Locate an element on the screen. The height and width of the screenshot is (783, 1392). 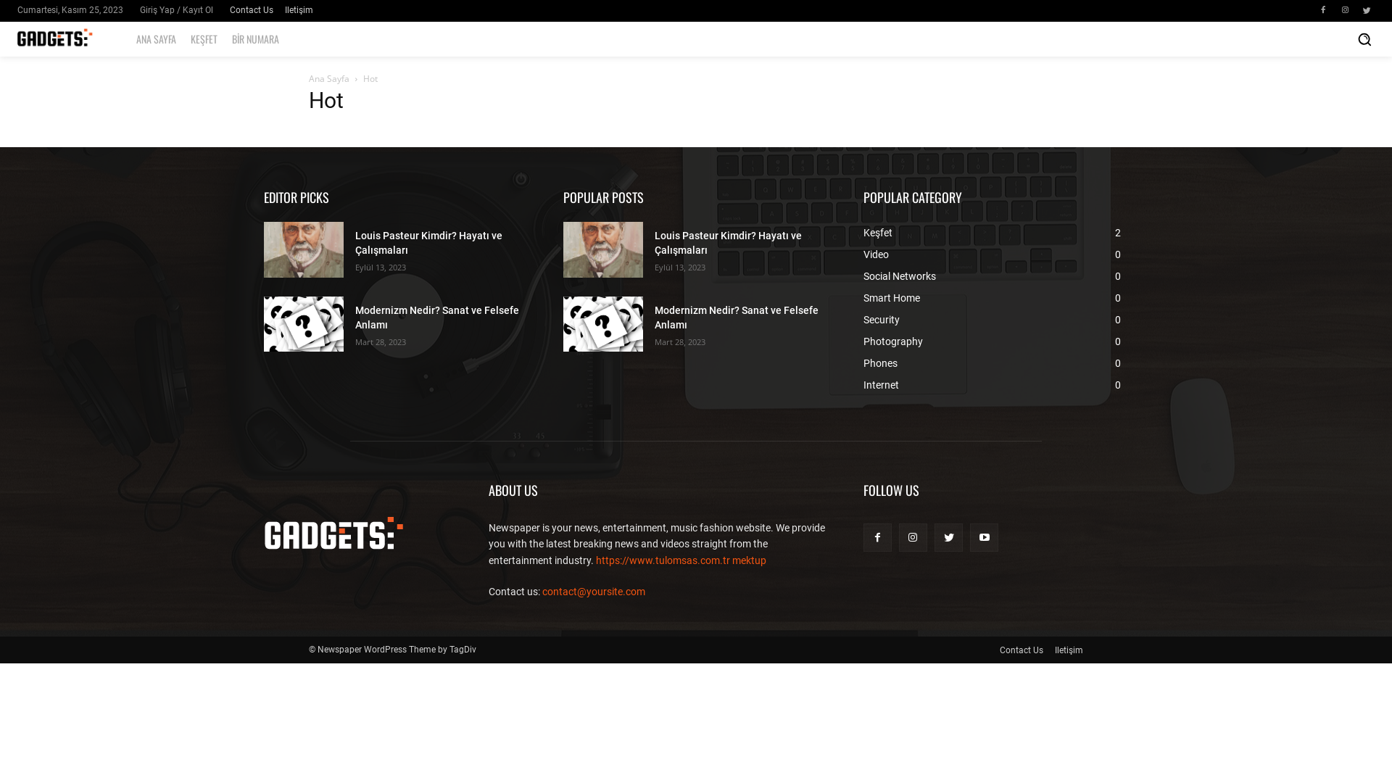
Twitter is located at coordinates (948, 538).